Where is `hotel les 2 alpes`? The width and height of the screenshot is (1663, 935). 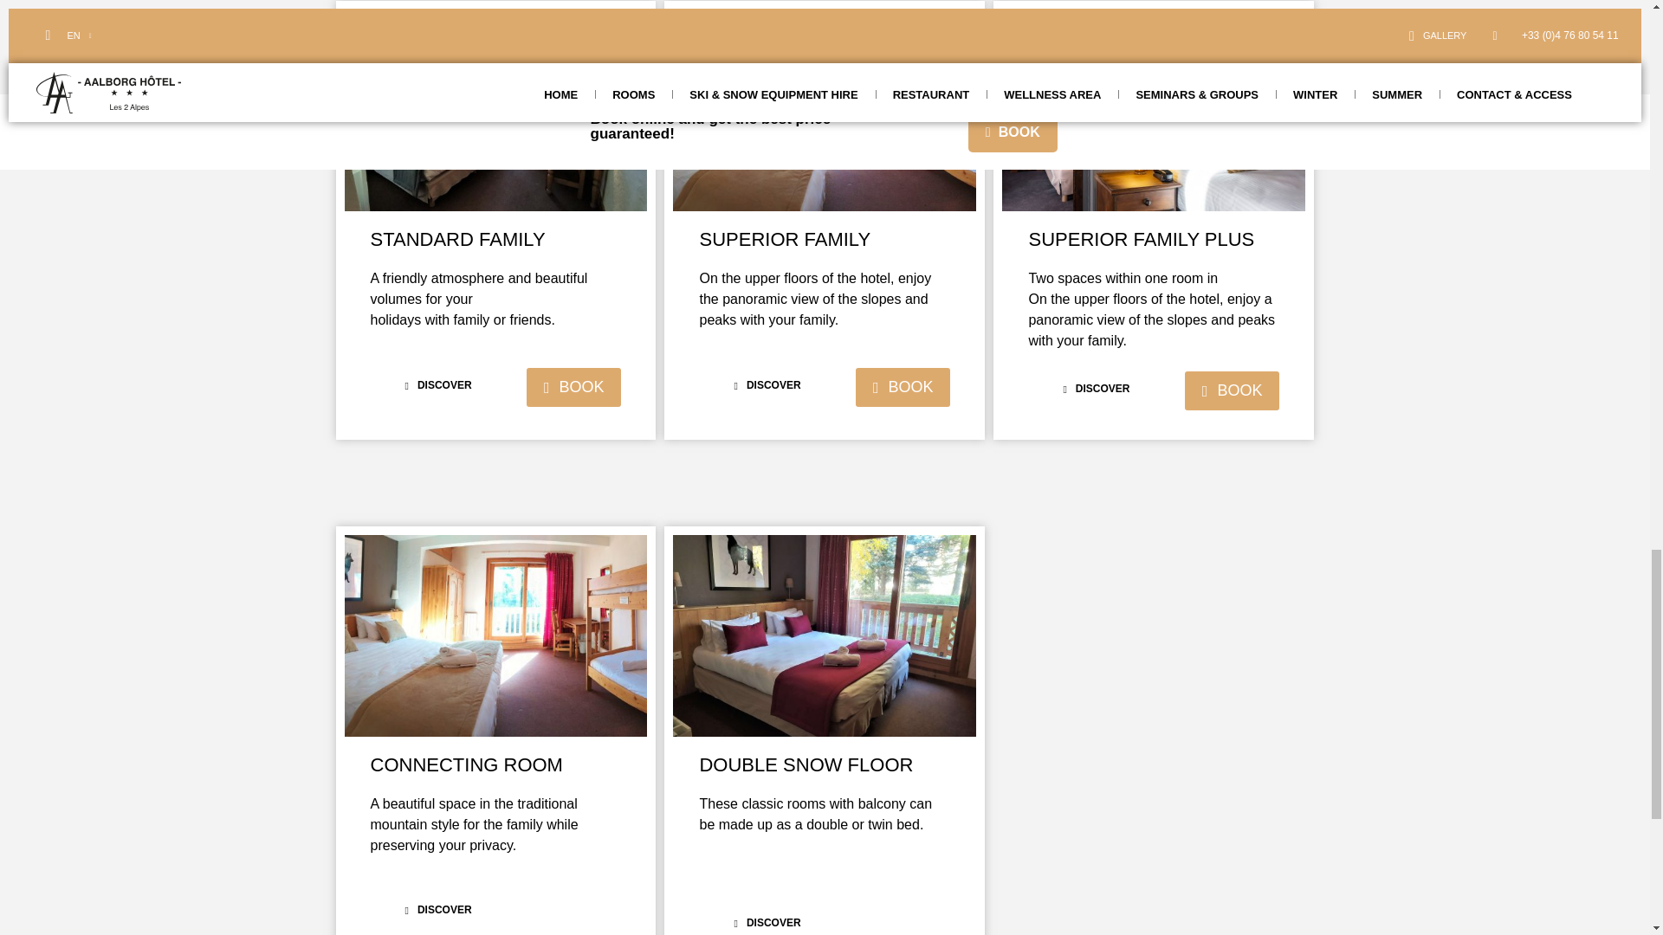 hotel les 2 alpes is located at coordinates (825, 110).